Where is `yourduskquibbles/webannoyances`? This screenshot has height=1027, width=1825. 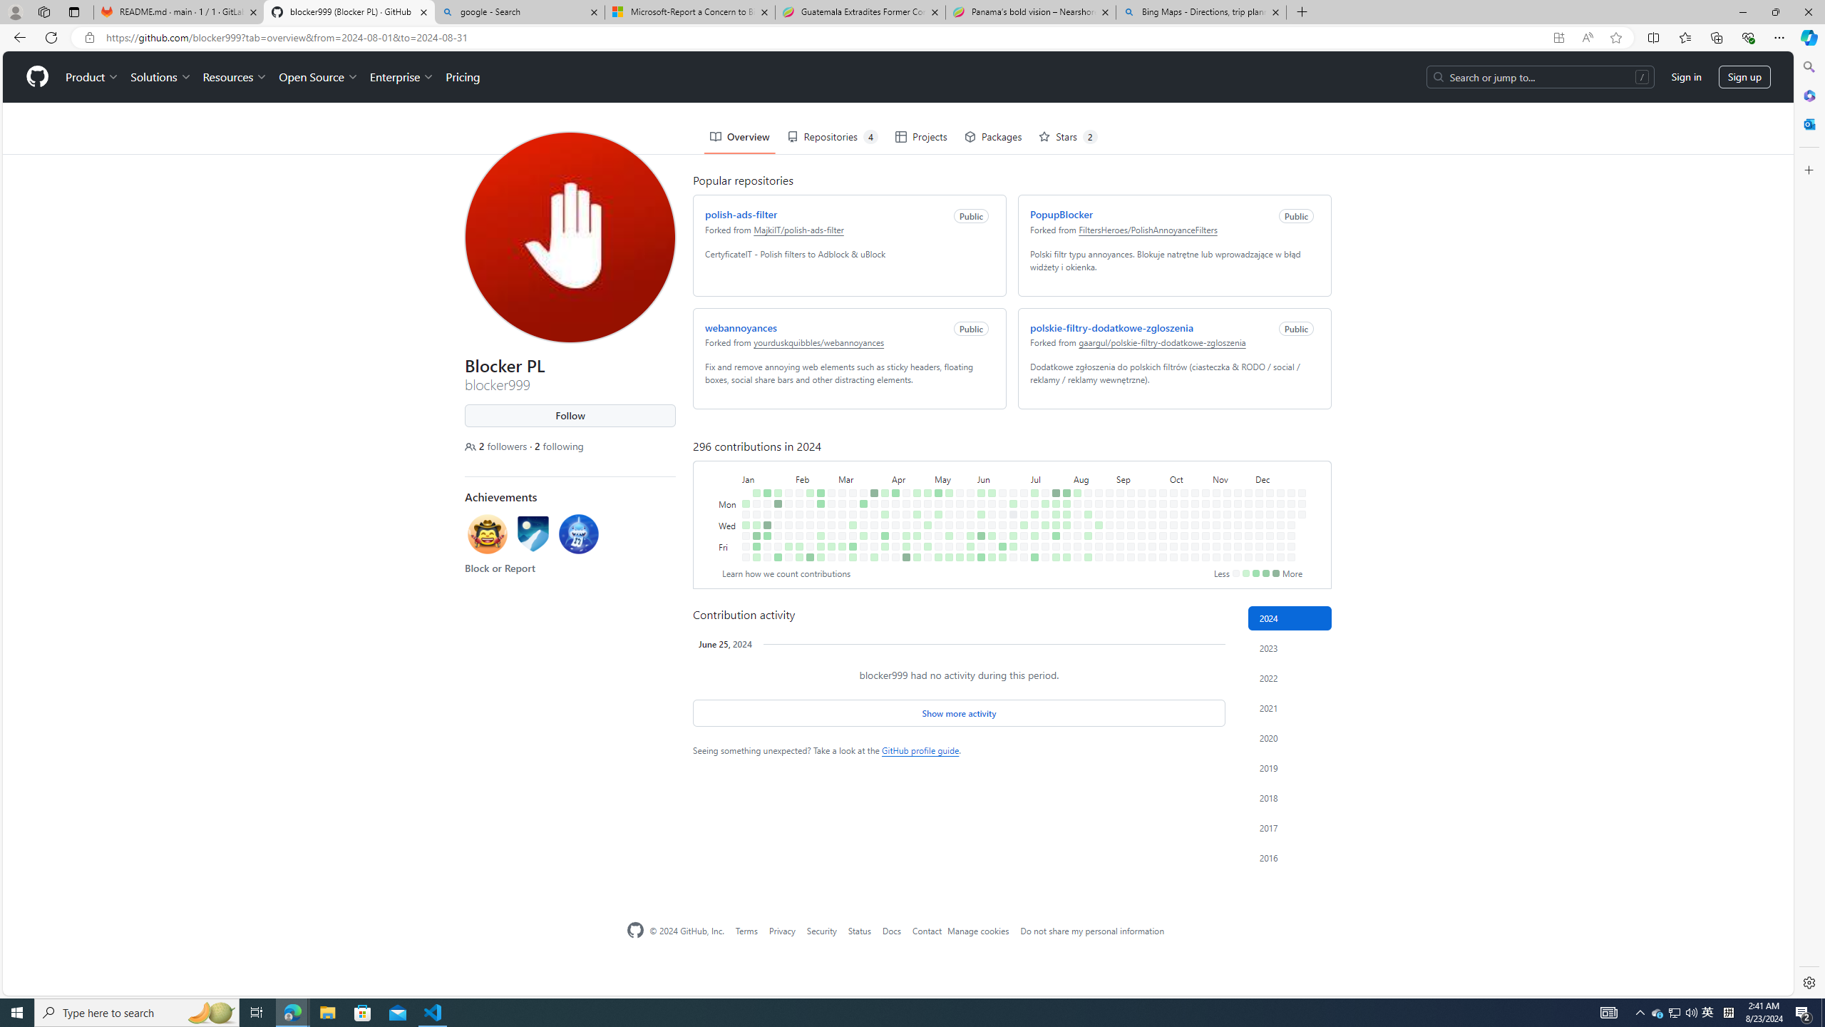
yourduskquibbles/webannoyances is located at coordinates (816, 291).